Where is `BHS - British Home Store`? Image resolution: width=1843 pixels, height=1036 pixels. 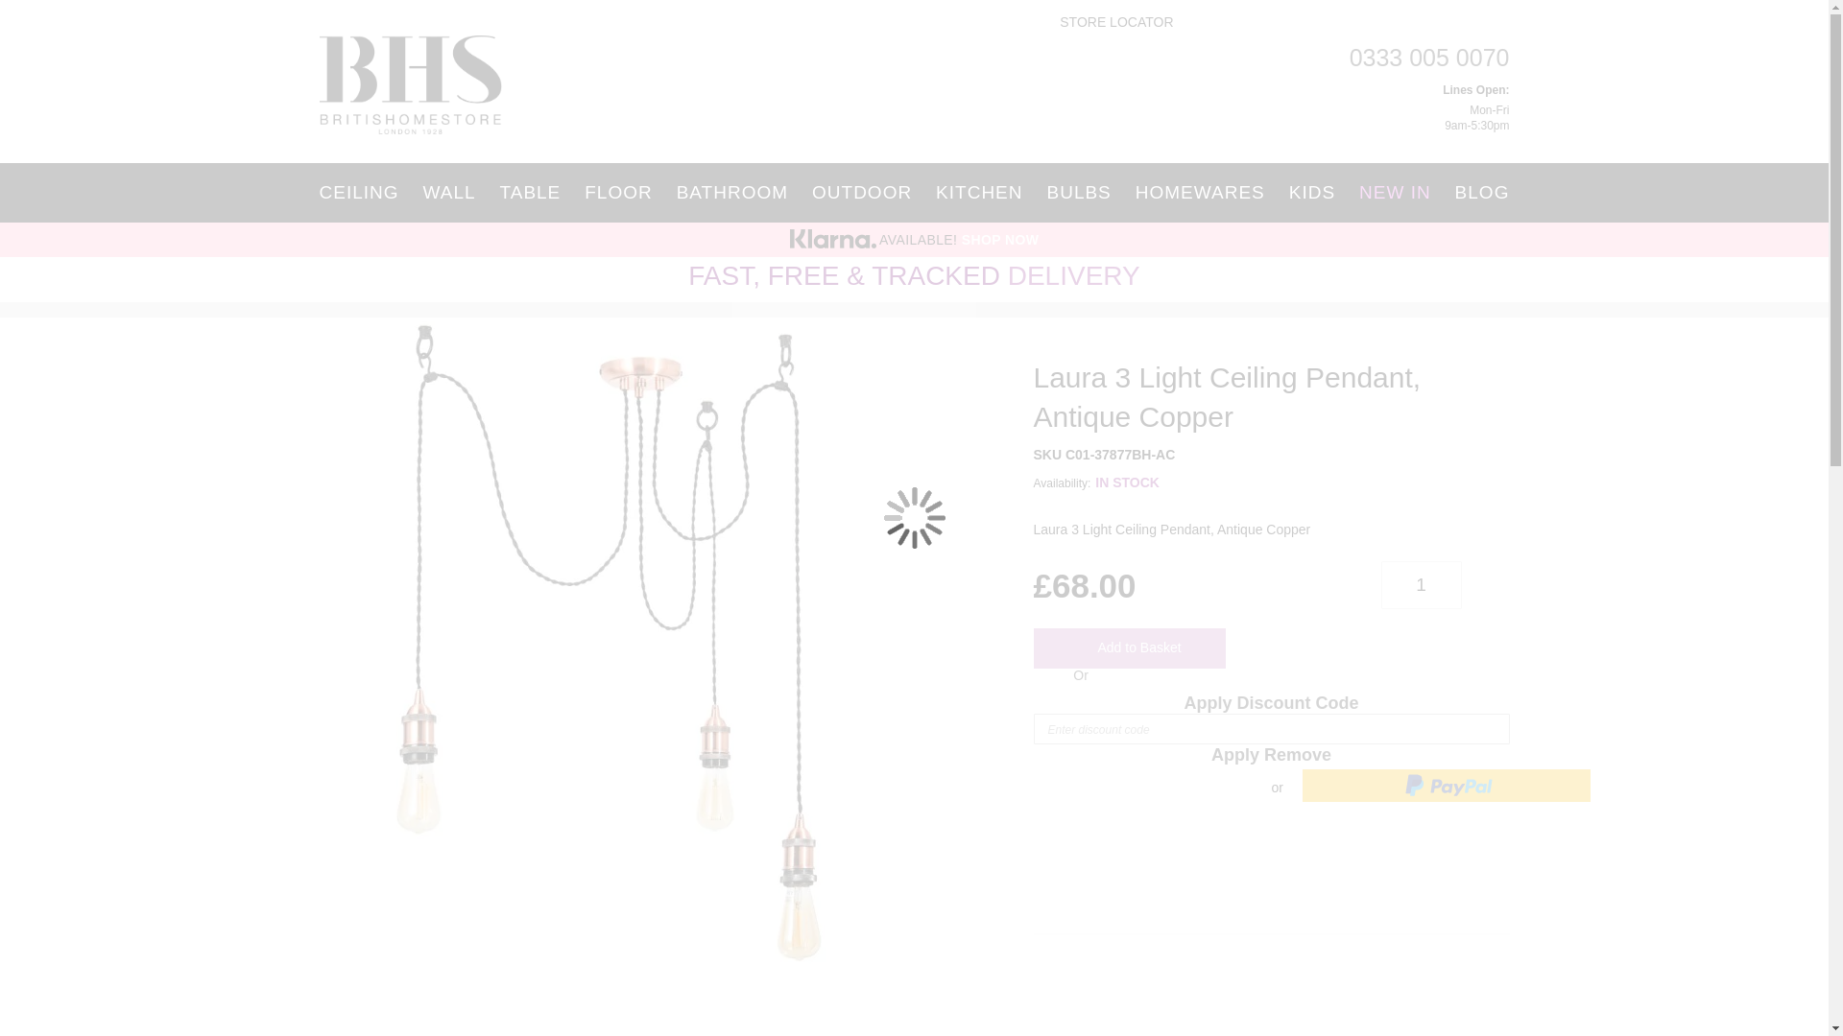
BHS - British Home Store is located at coordinates (410, 84).